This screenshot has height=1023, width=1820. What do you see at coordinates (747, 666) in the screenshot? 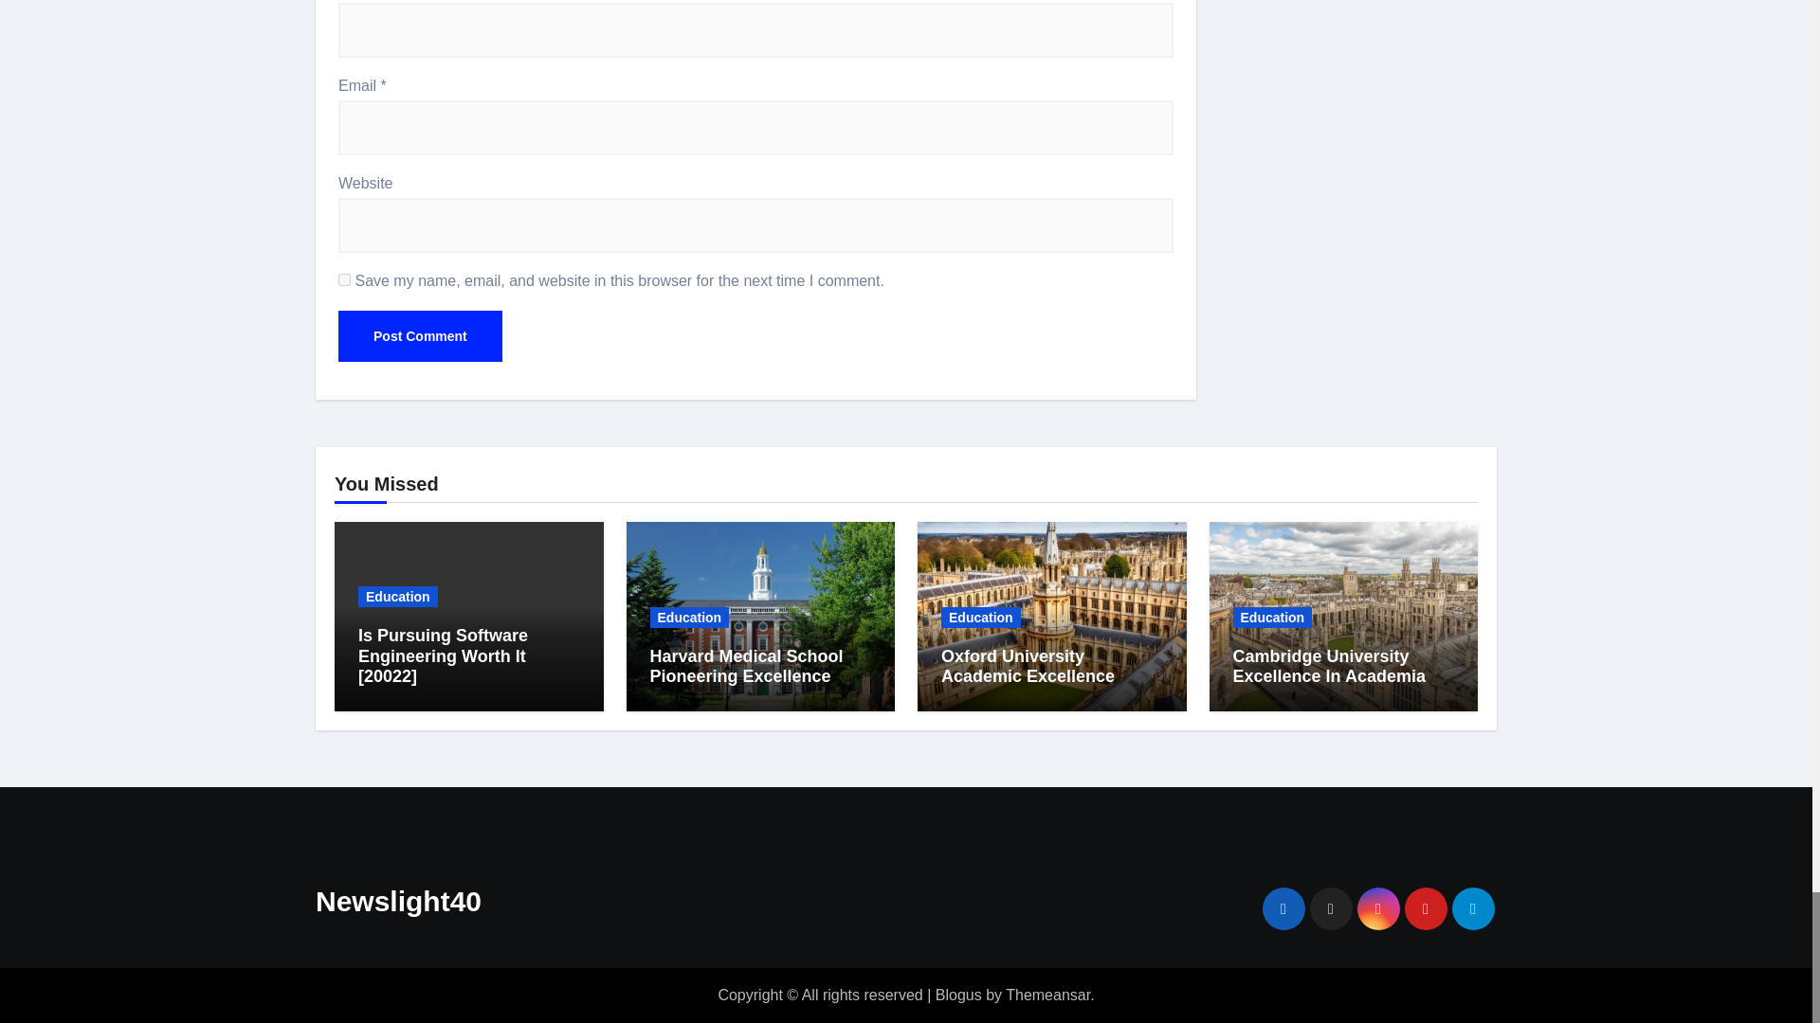
I see `Permalink to: Harvard Medical School Pioneering Excellence` at bounding box center [747, 666].